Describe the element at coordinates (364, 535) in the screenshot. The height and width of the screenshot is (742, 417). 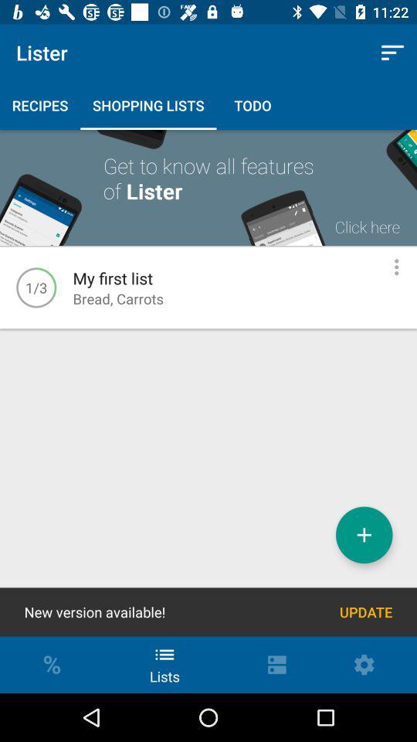
I see `open the item below bread, carrots` at that location.